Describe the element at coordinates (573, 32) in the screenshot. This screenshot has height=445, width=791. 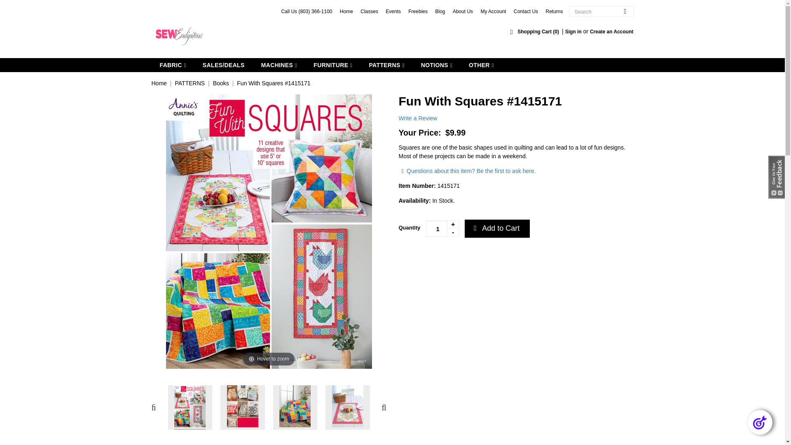
I see `Sign in` at that location.